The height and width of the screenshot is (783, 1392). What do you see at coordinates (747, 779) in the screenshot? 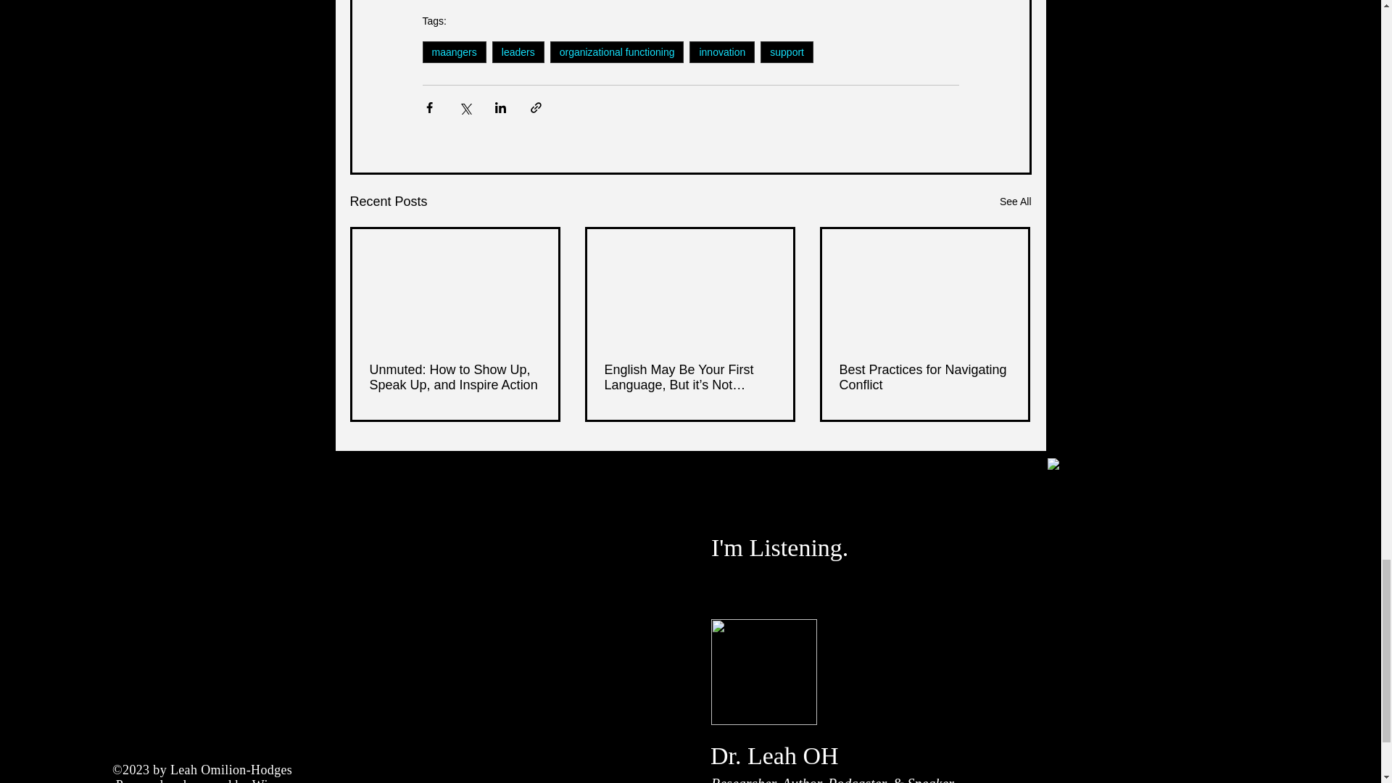
I see `Researcher, ` at bounding box center [747, 779].